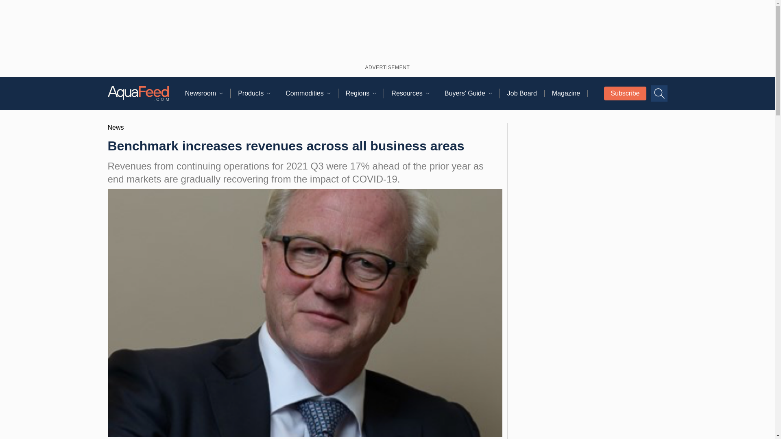  I want to click on Products, so click(258, 93).